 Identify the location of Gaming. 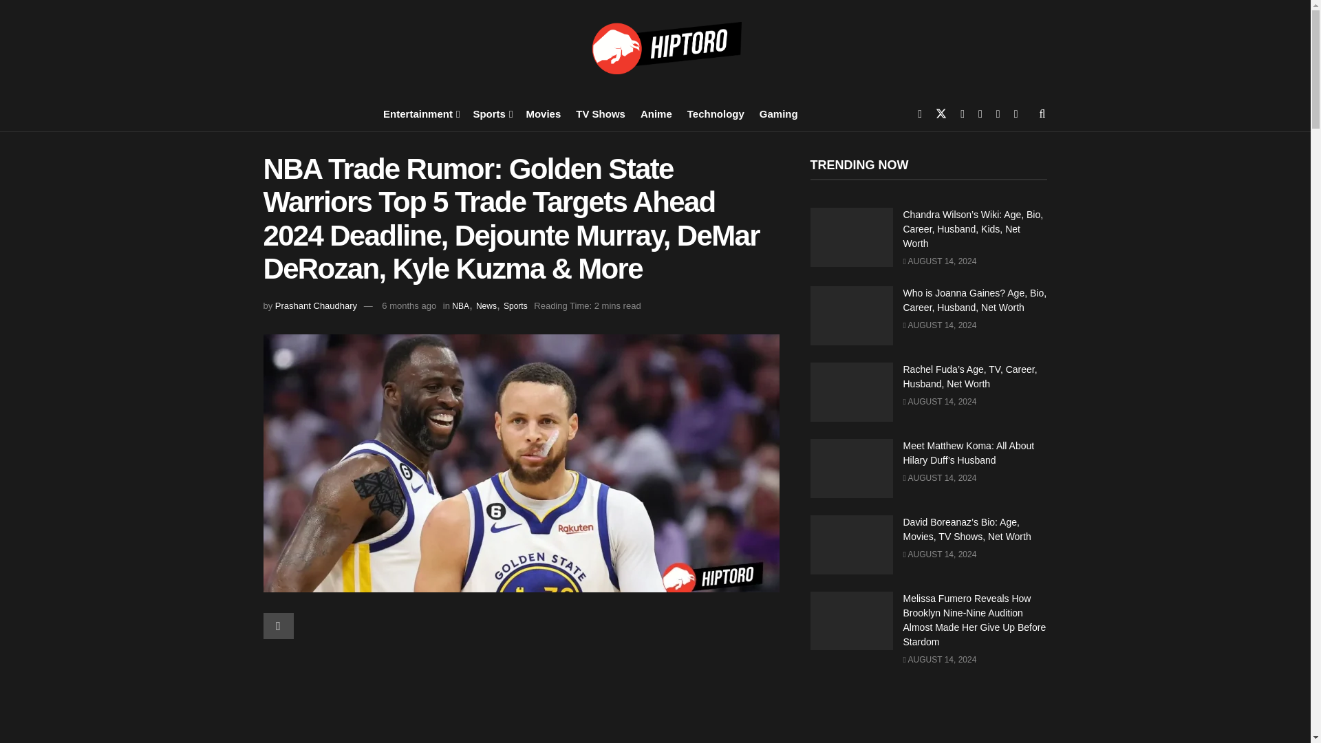
(779, 113).